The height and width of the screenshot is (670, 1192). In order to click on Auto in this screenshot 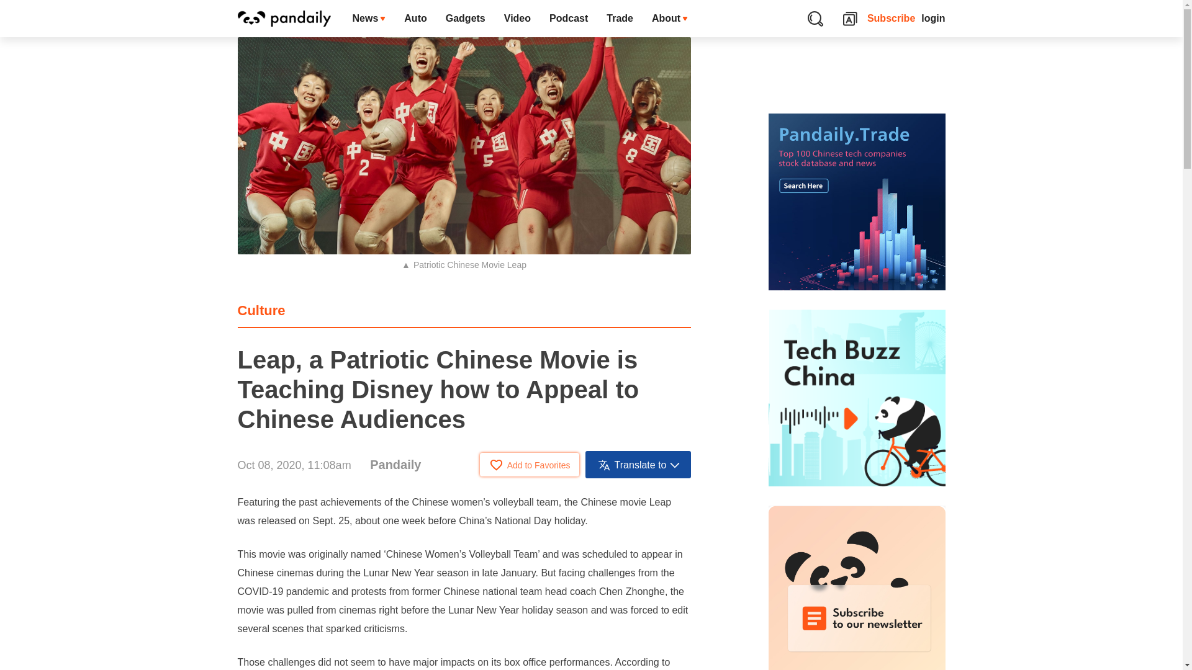, I will do `click(415, 19)`.